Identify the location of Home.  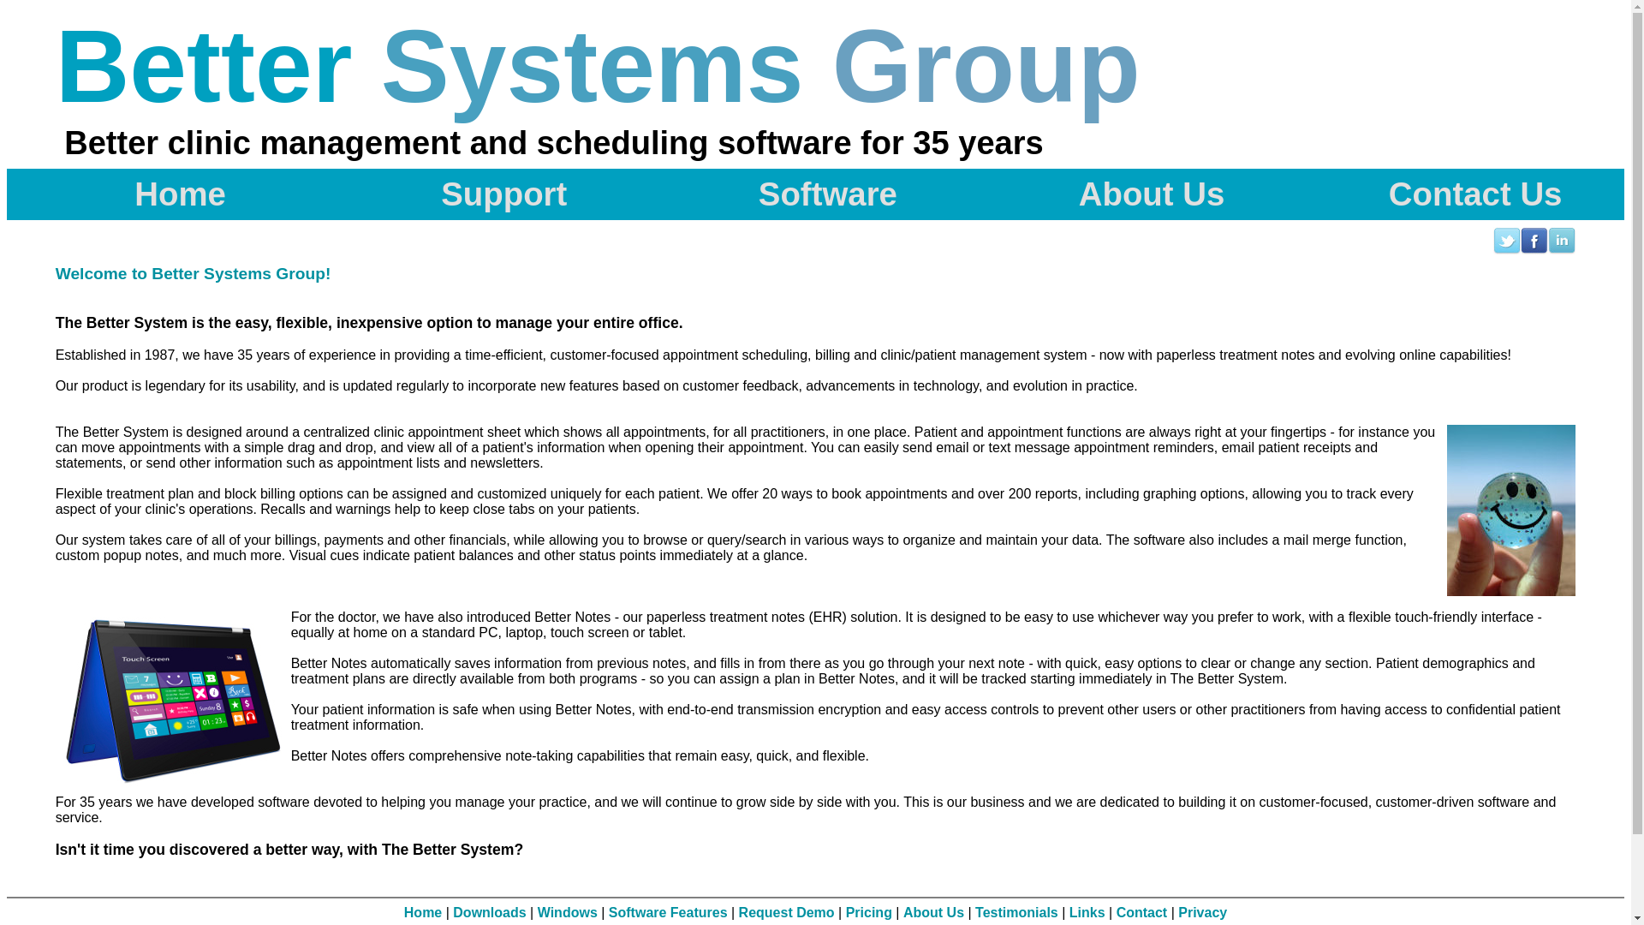
(423, 913).